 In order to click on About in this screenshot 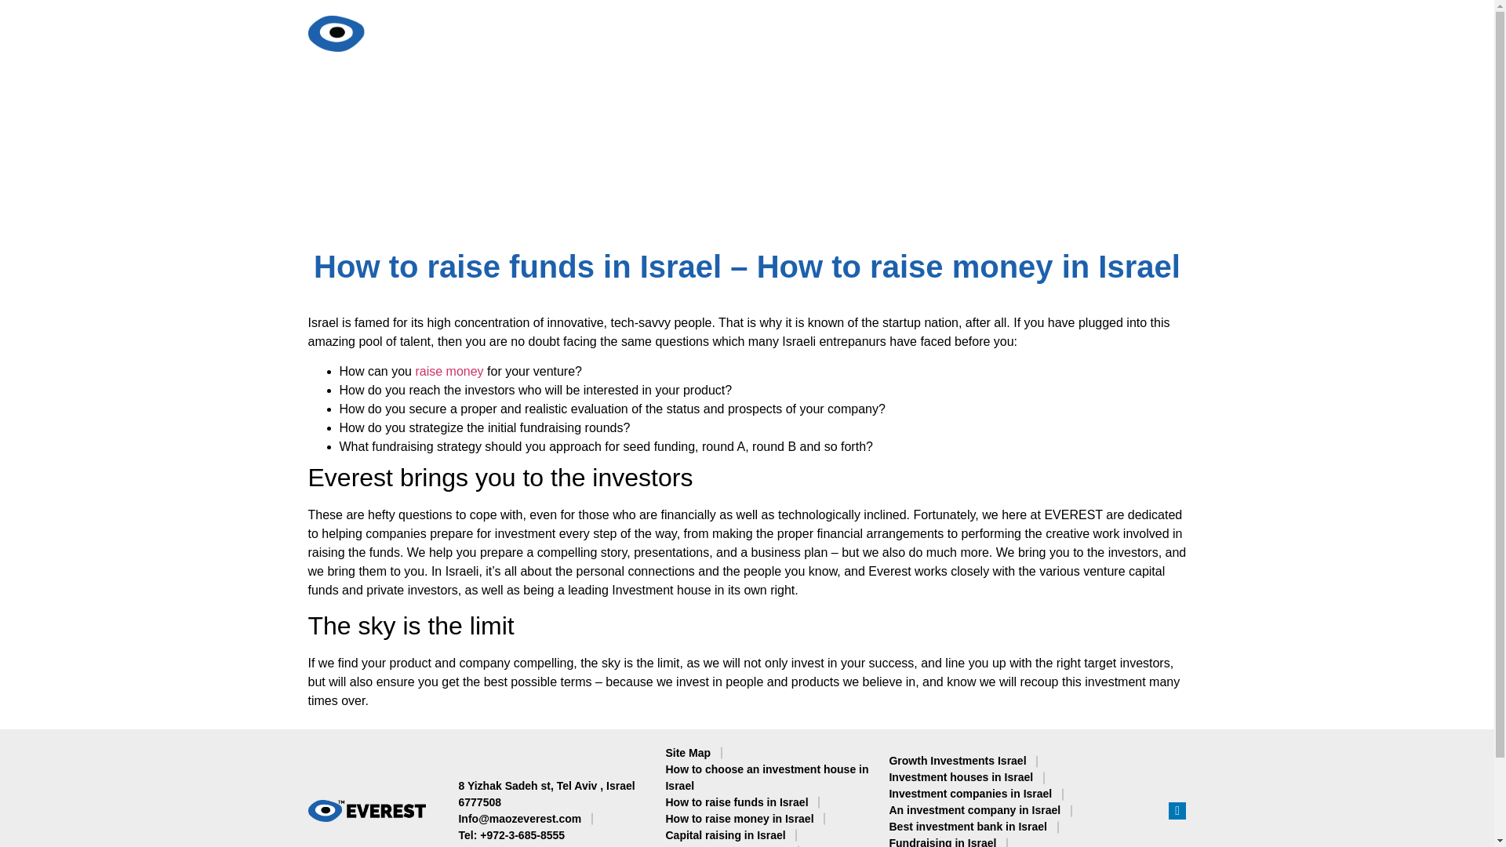, I will do `click(569, 33)`.